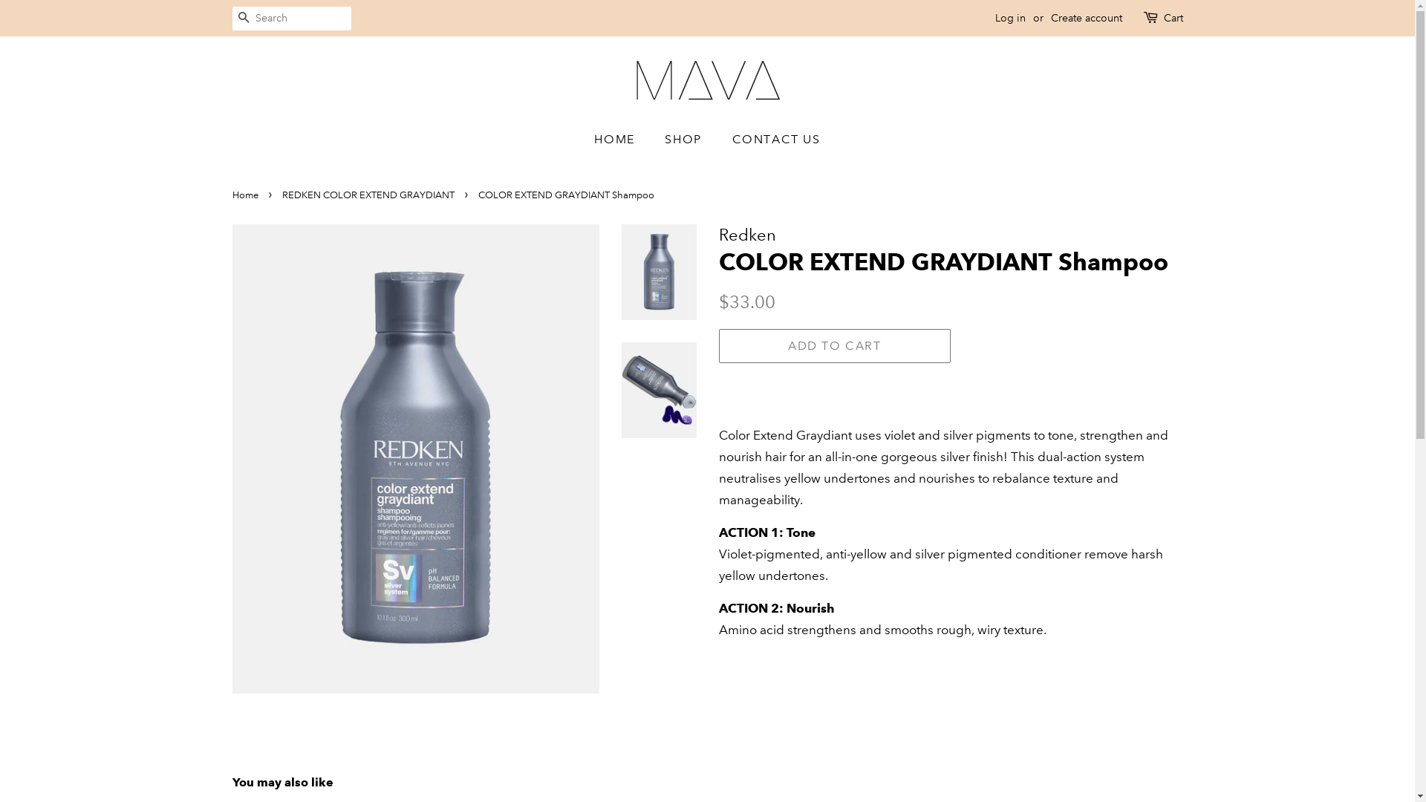 This screenshot has height=802, width=1426. What do you see at coordinates (247, 195) in the screenshot?
I see `Home` at bounding box center [247, 195].